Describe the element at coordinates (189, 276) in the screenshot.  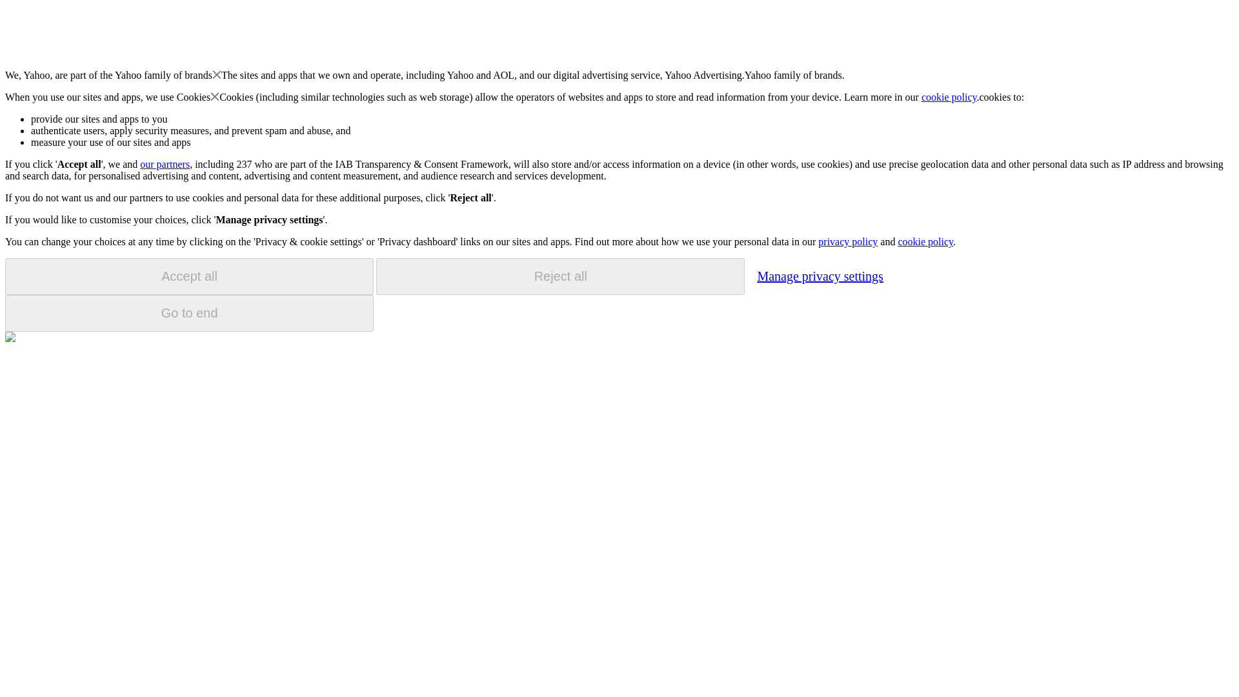
I see `Accept all` at that location.